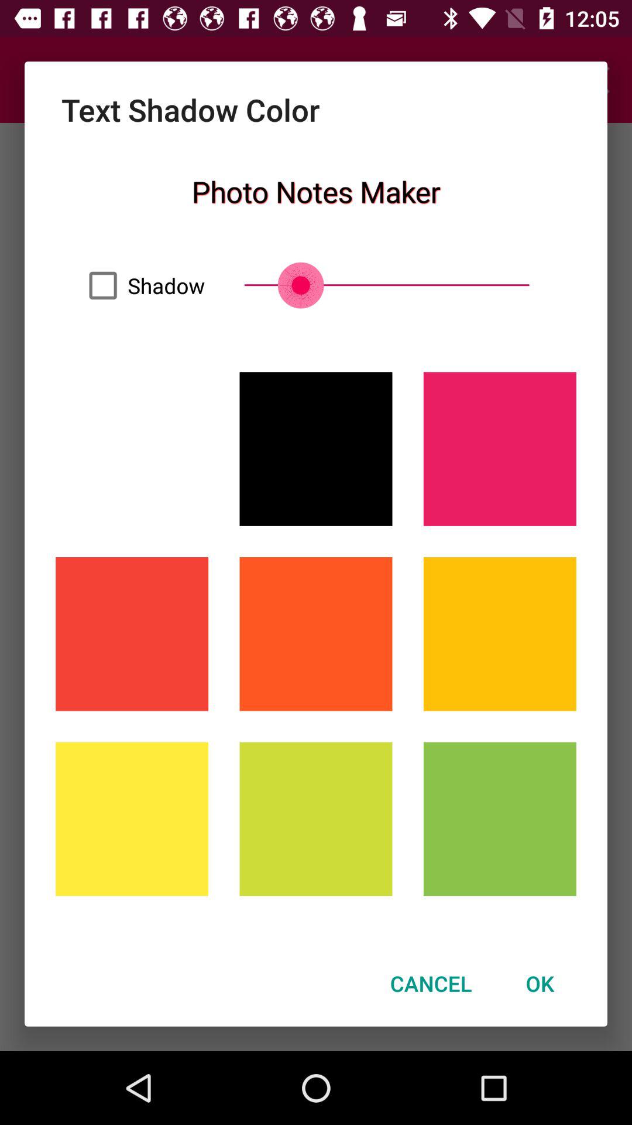 The image size is (632, 1125). I want to click on swipe to the ok, so click(540, 983).